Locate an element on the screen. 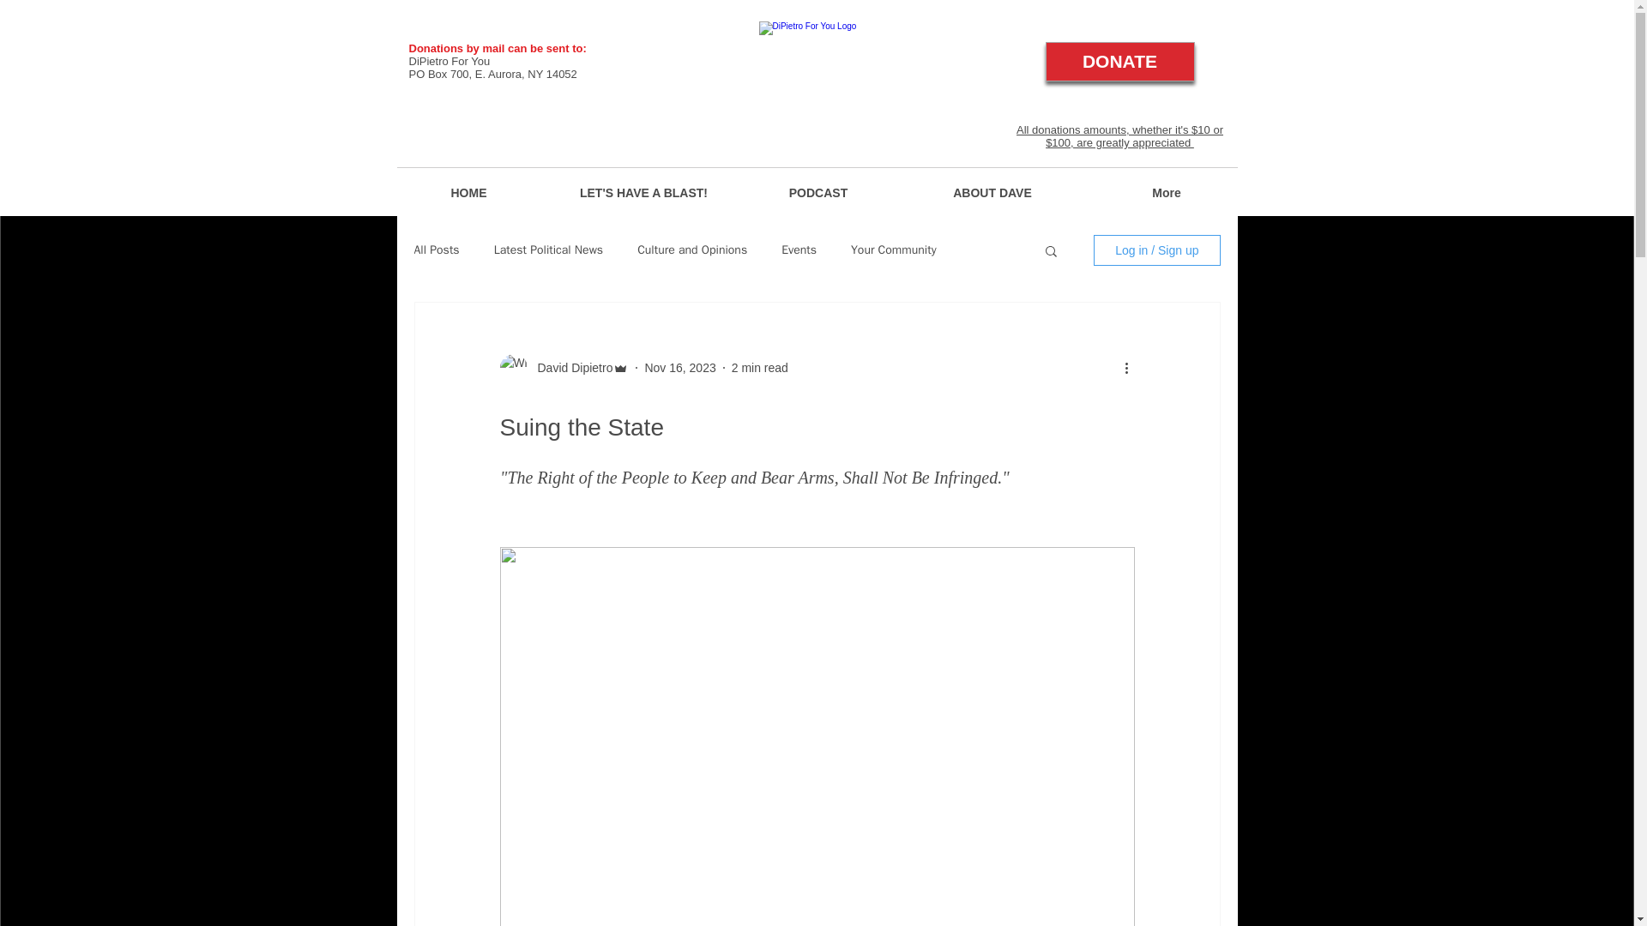  DONATE is located at coordinates (1119, 62).